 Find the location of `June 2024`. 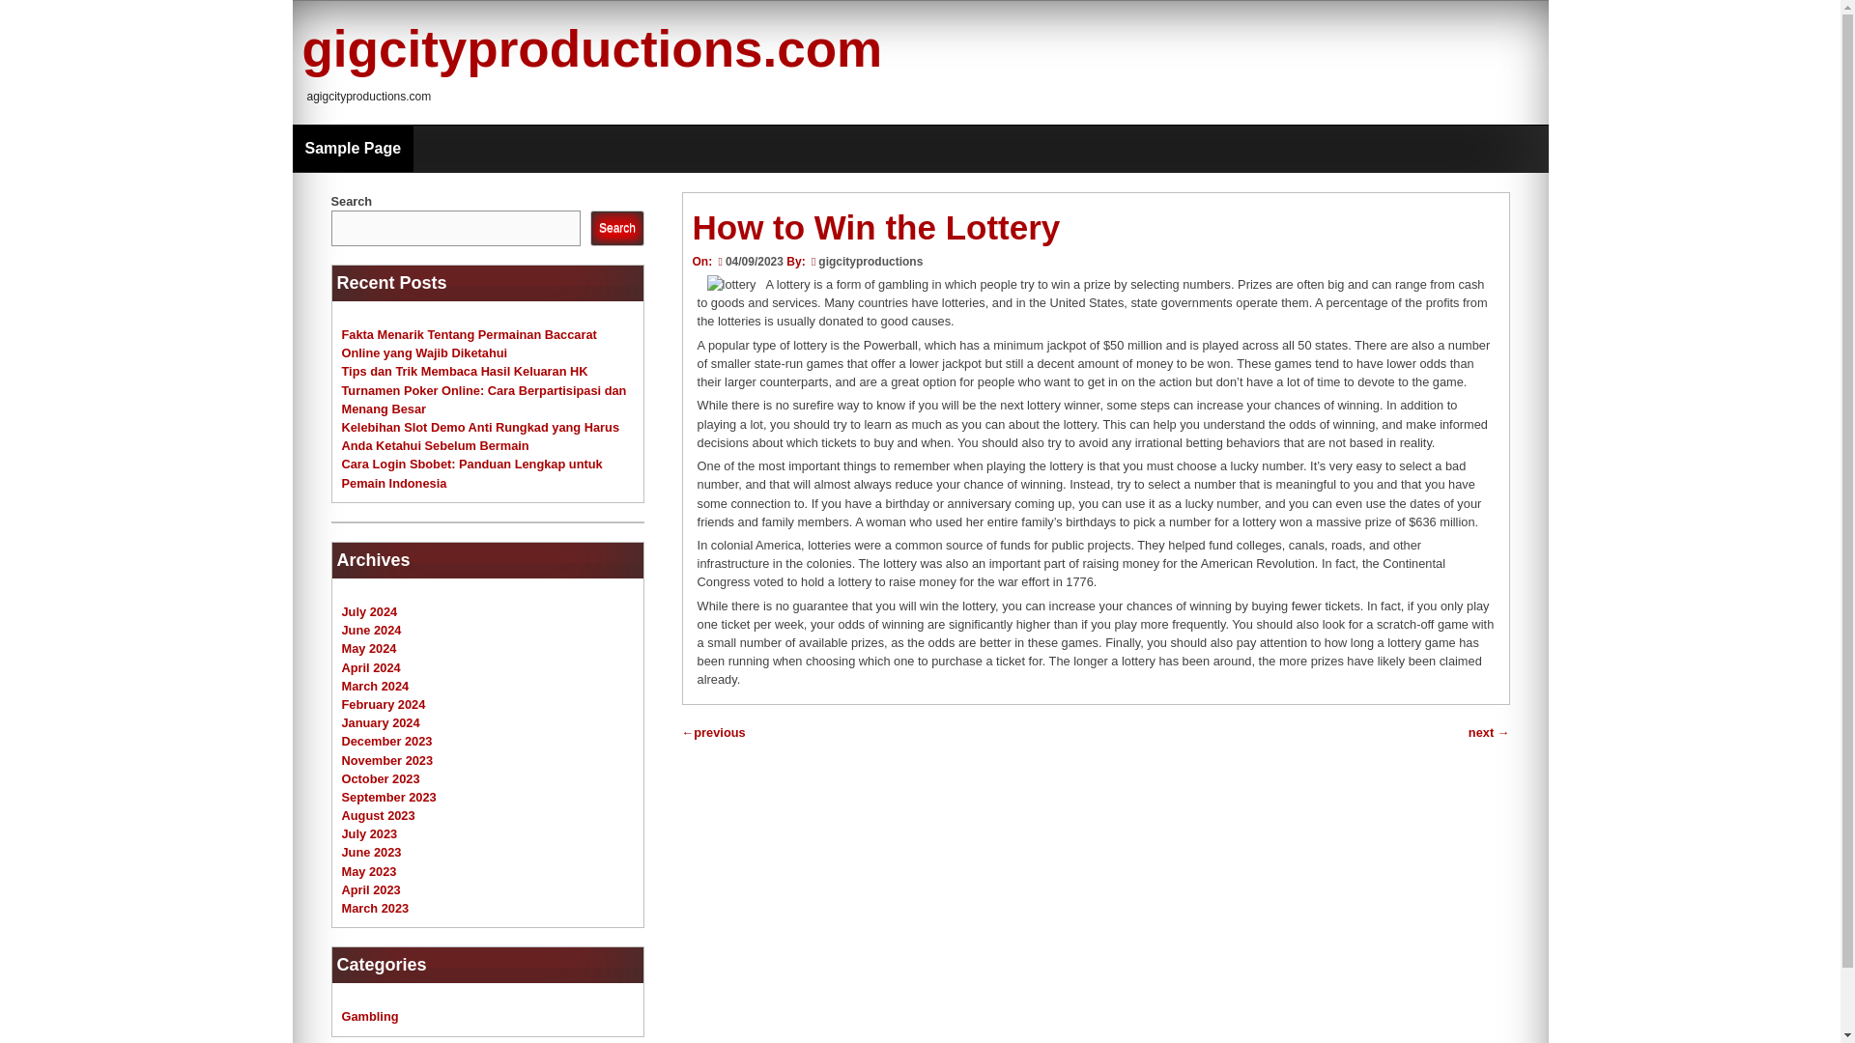

June 2024 is located at coordinates (371, 630).